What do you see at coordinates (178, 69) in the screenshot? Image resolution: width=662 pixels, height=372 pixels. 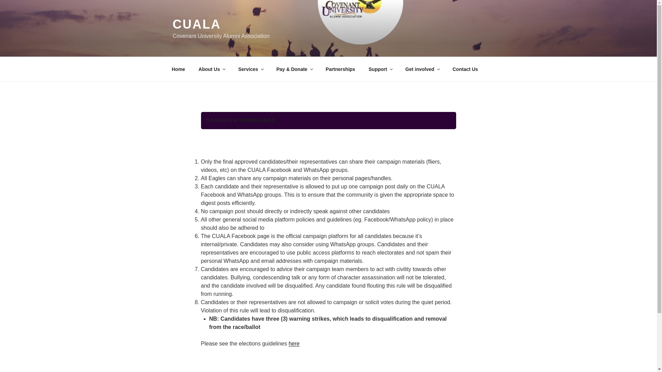 I see `Home` at bounding box center [178, 69].